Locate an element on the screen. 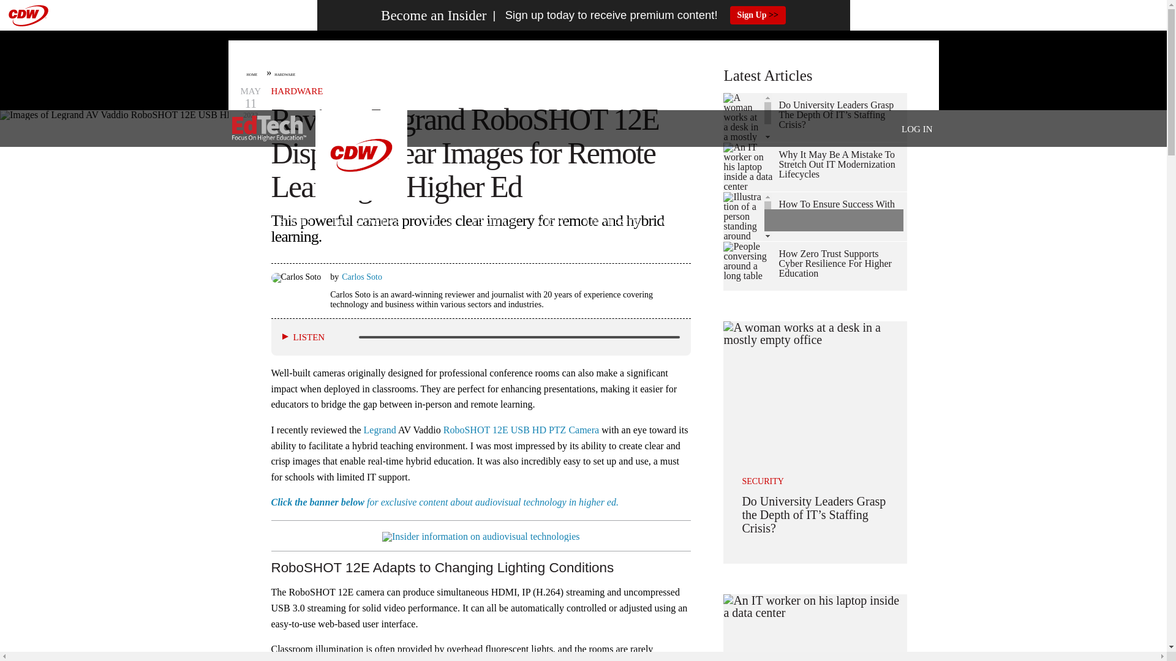 The image size is (1176, 661). UNIVERSITY is located at coordinates (613, 223).